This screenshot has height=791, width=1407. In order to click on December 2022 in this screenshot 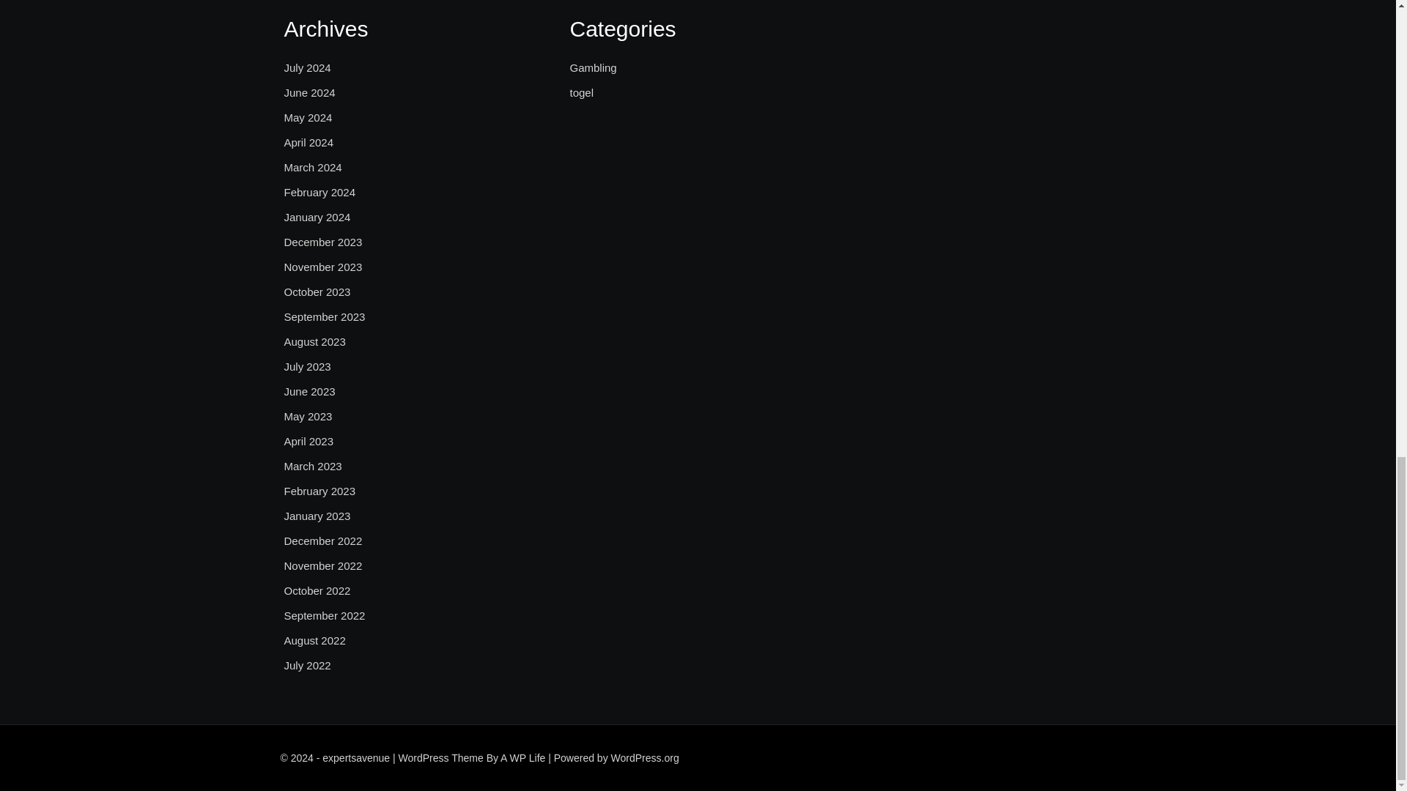, I will do `click(323, 541)`.